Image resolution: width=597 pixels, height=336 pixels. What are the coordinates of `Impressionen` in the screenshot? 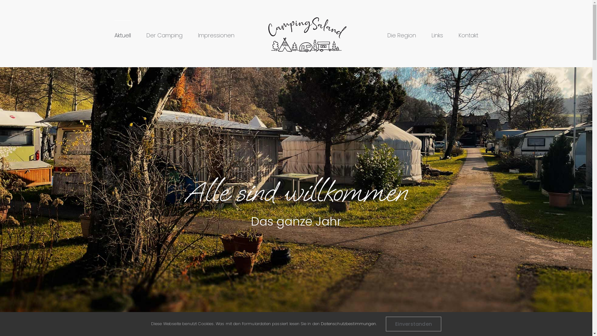 It's located at (216, 35).